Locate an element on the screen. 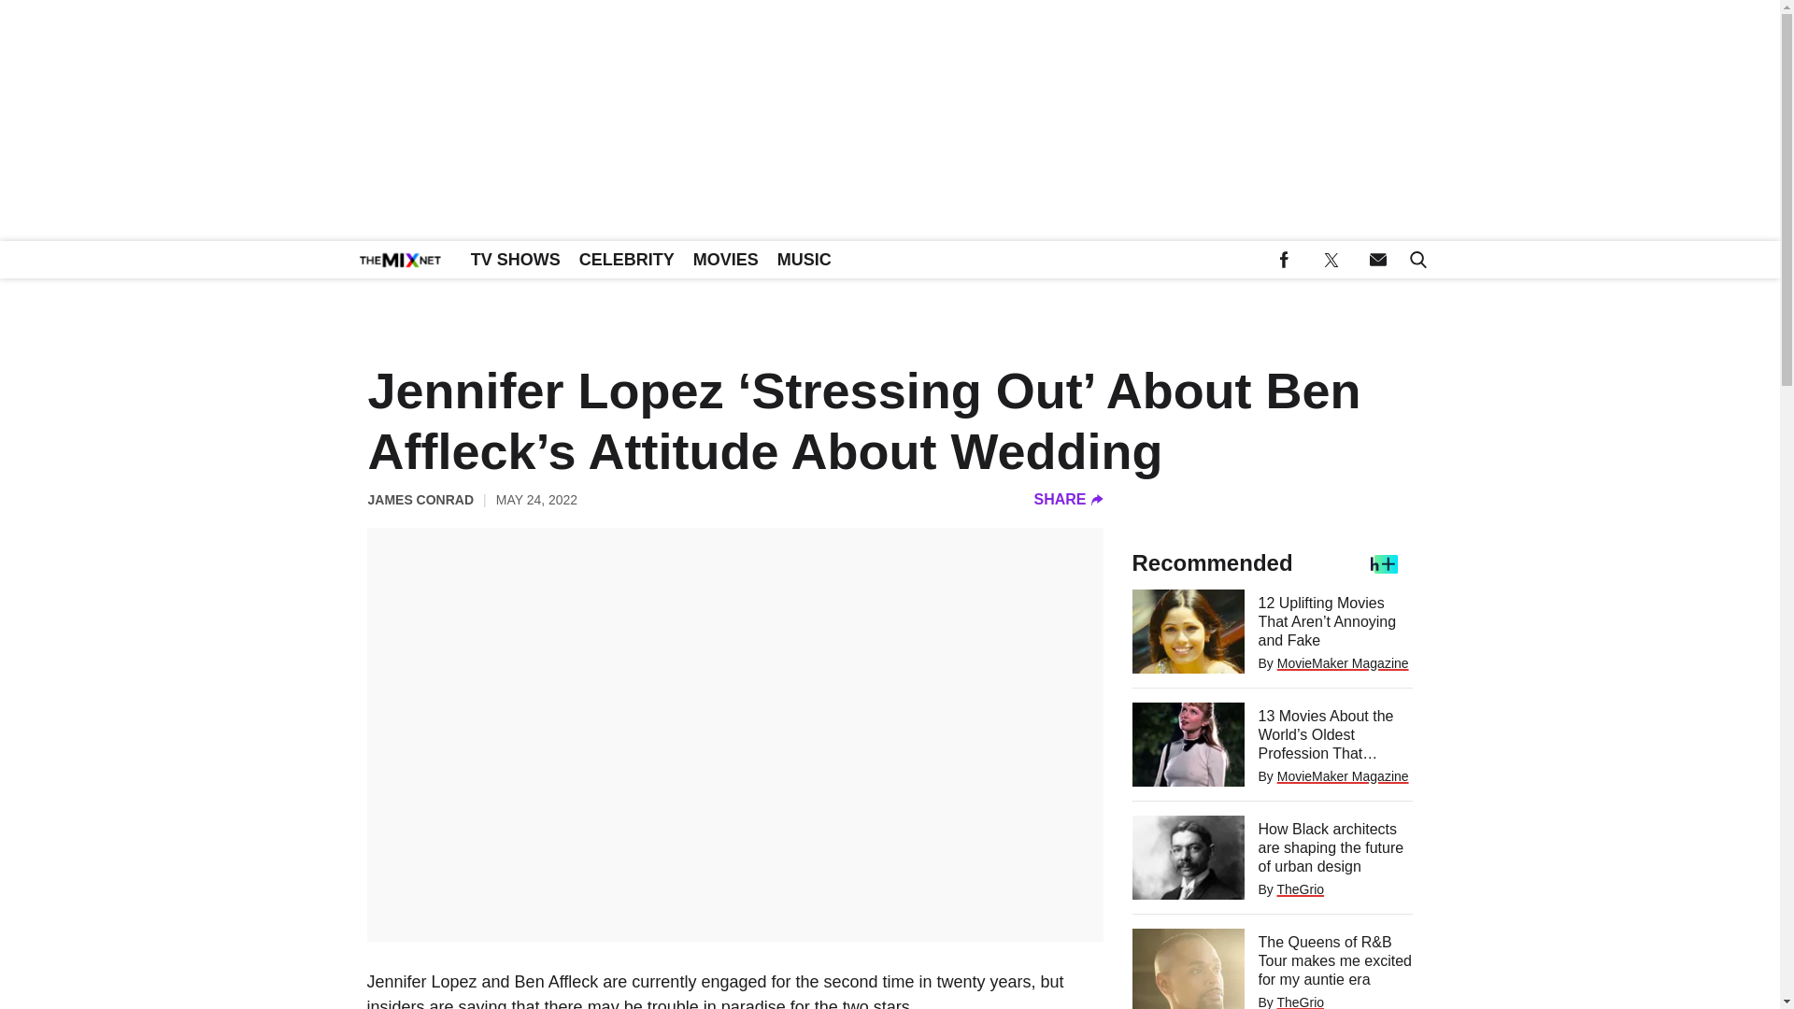 Image resolution: width=1794 pixels, height=1009 pixels. TV SHOWS is located at coordinates (516, 260).